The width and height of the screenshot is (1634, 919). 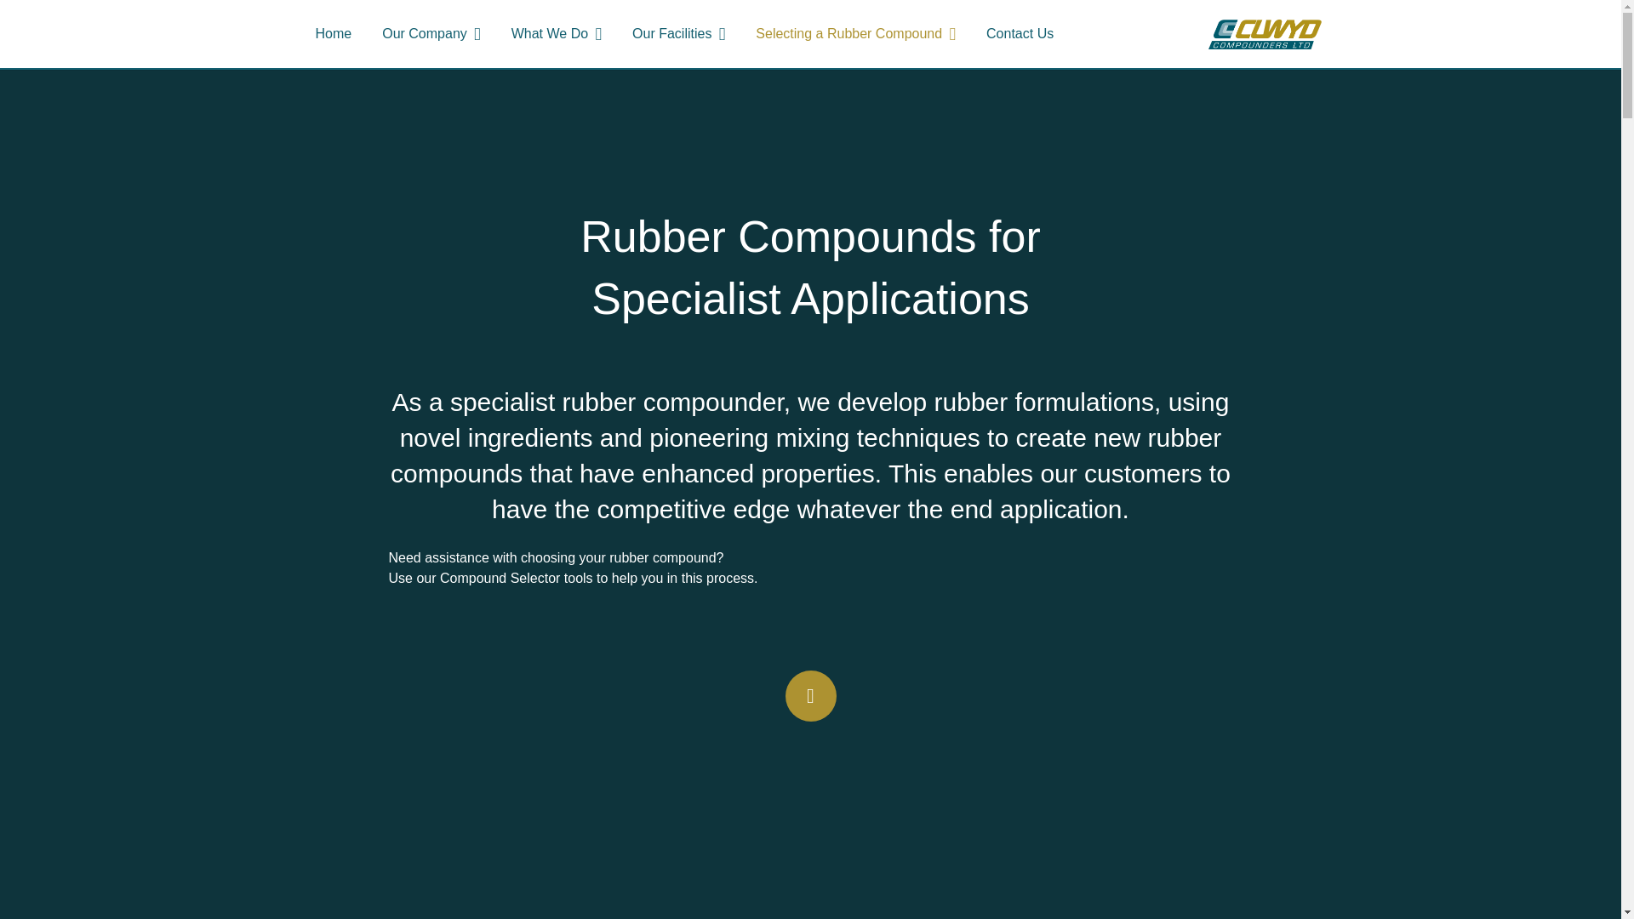 What do you see at coordinates (431, 34) in the screenshot?
I see `Our Company` at bounding box center [431, 34].